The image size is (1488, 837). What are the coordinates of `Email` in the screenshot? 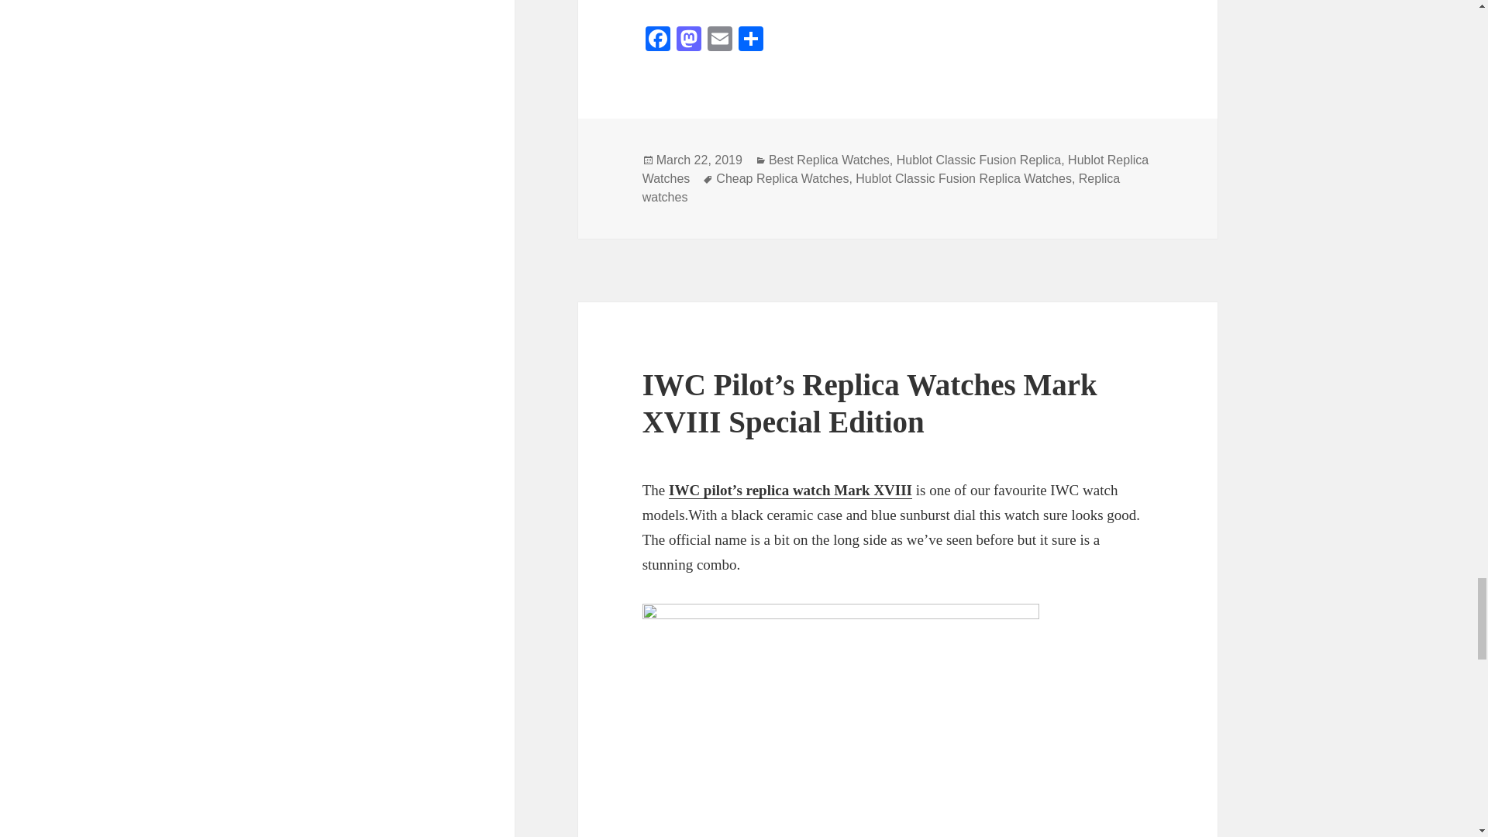 It's located at (719, 40).